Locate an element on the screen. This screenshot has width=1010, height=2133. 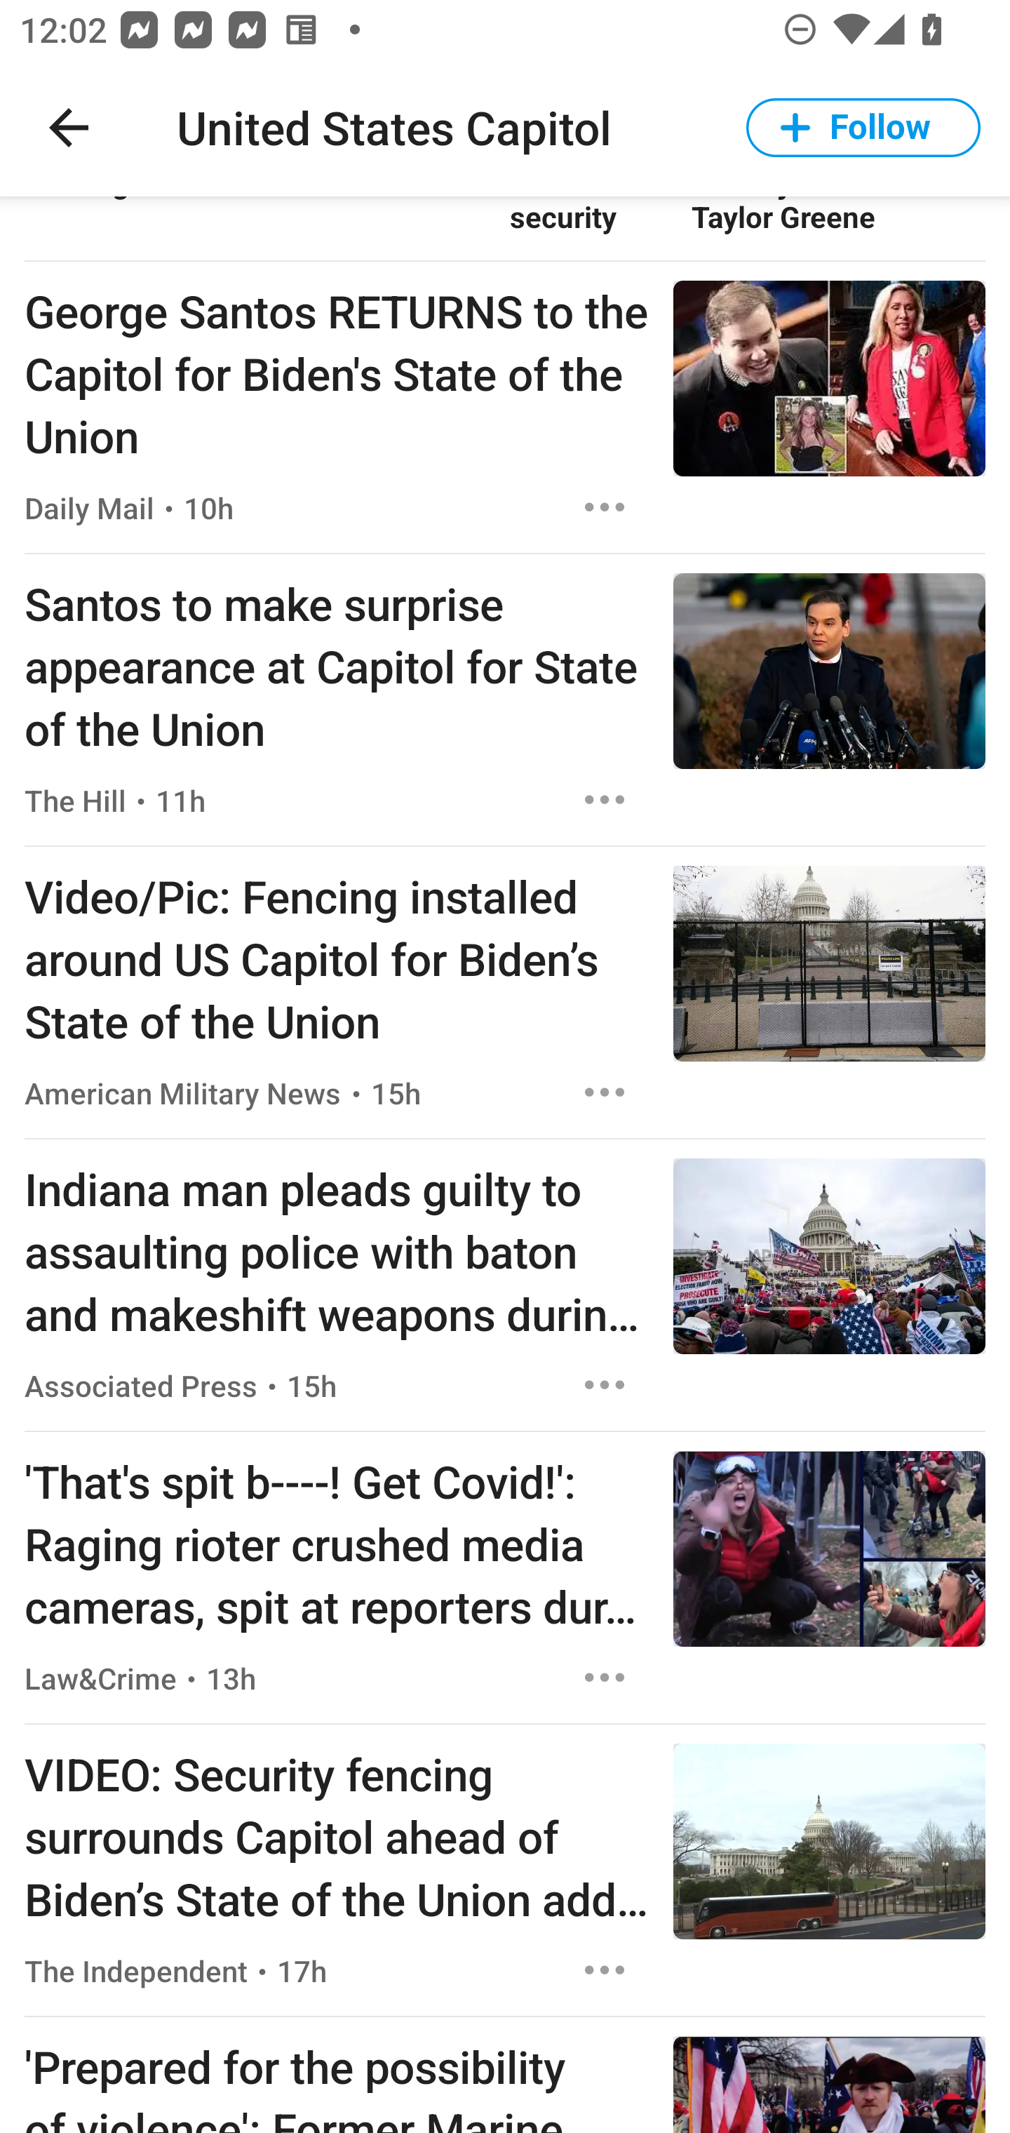
Options is located at coordinates (605, 1970).